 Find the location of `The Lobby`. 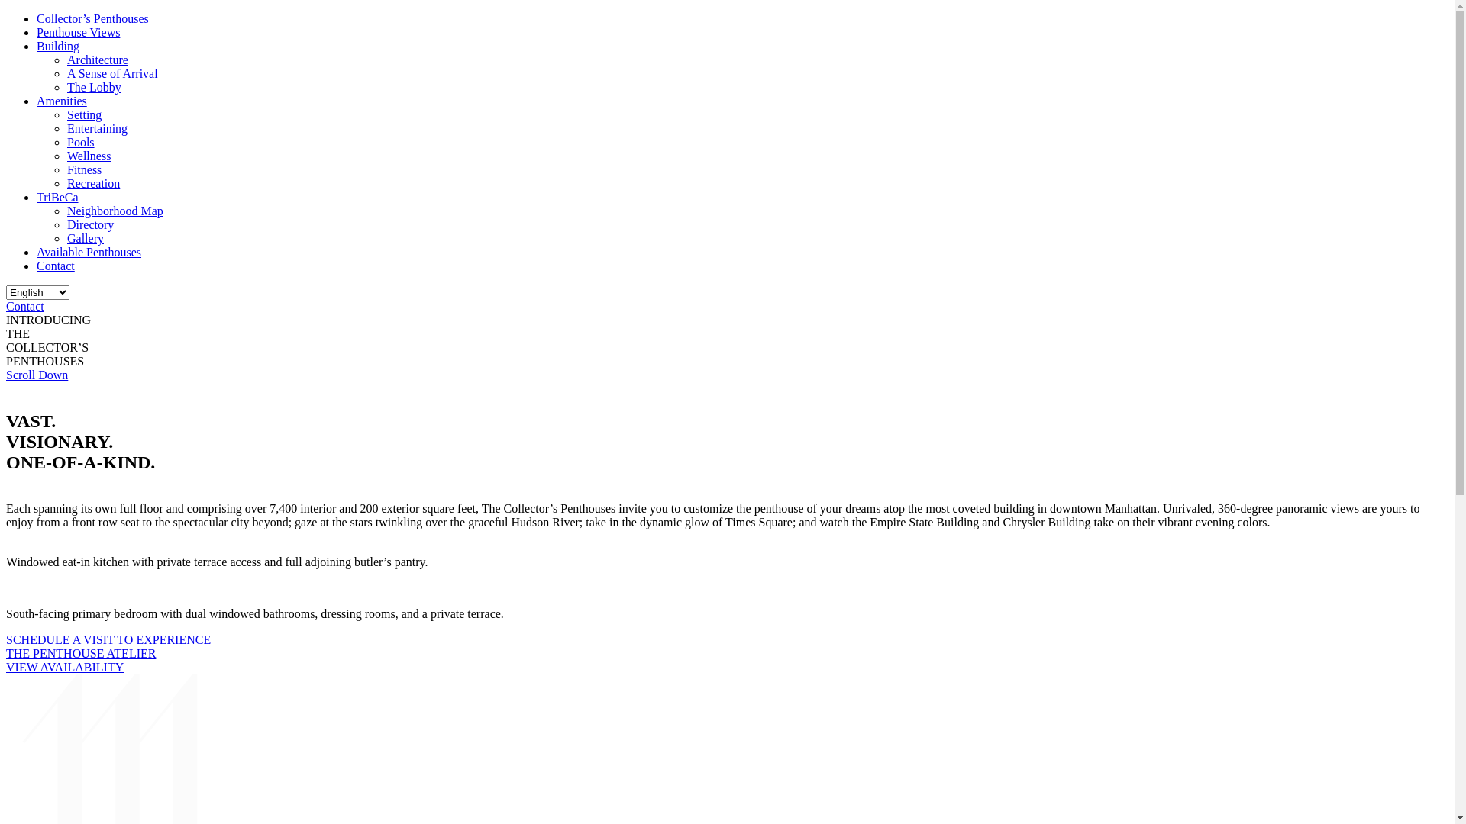

The Lobby is located at coordinates (95, 87).